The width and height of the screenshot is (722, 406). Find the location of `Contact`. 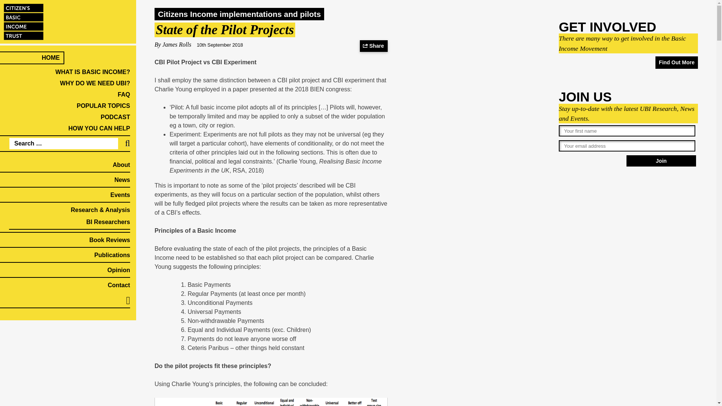

Contact is located at coordinates (119, 285).